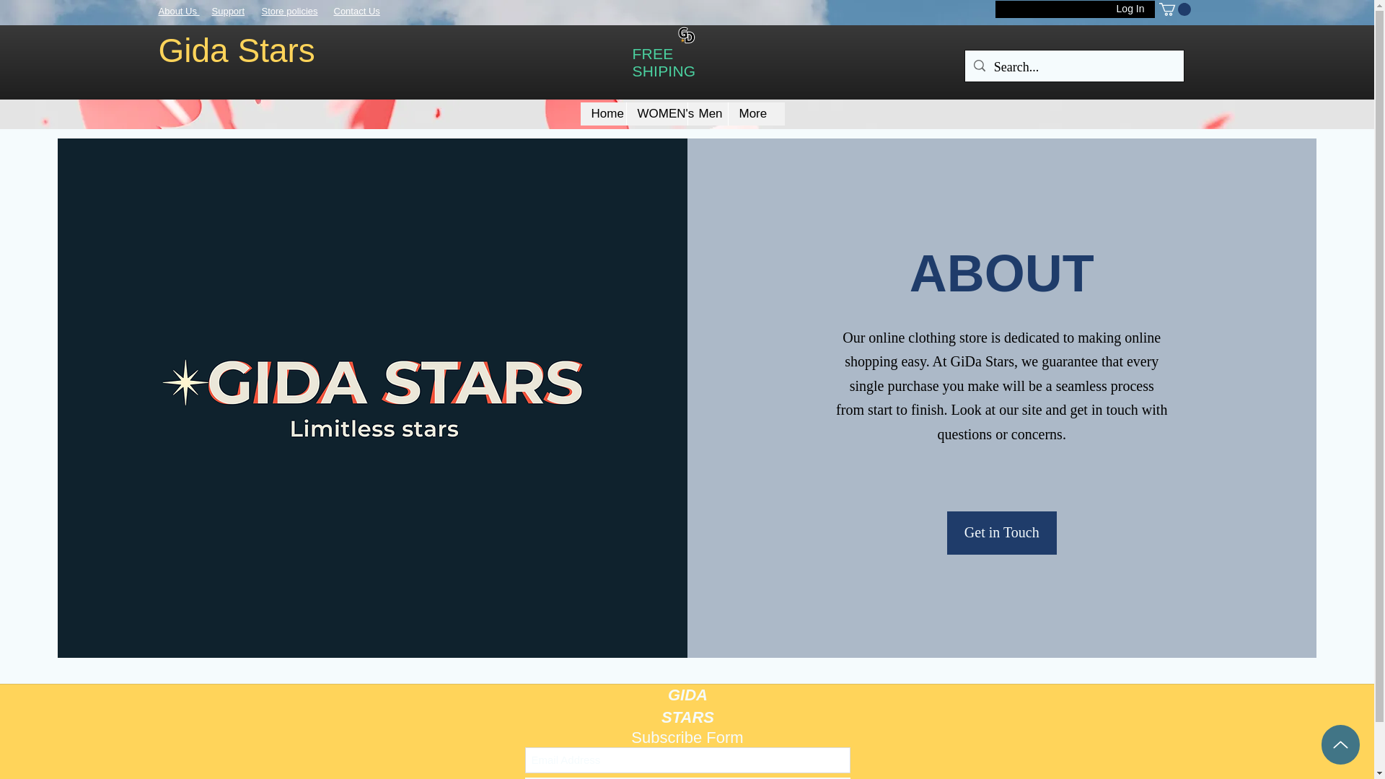  What do you see at coordinates (1131, 12) in the screenshot?
I see `Log In` at bounding box center [1131, 12].